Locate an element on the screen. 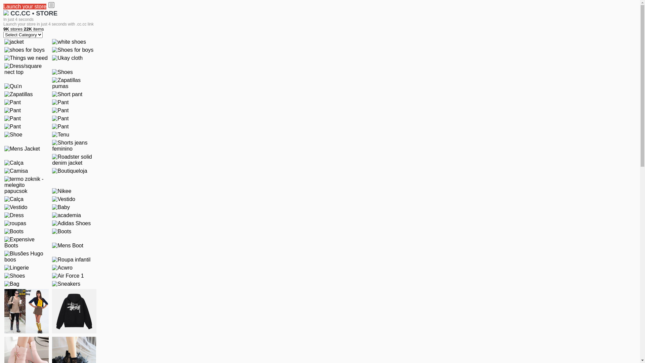 This screenshot has width=645, height=363. jacket is located at coordinates (14, 42).